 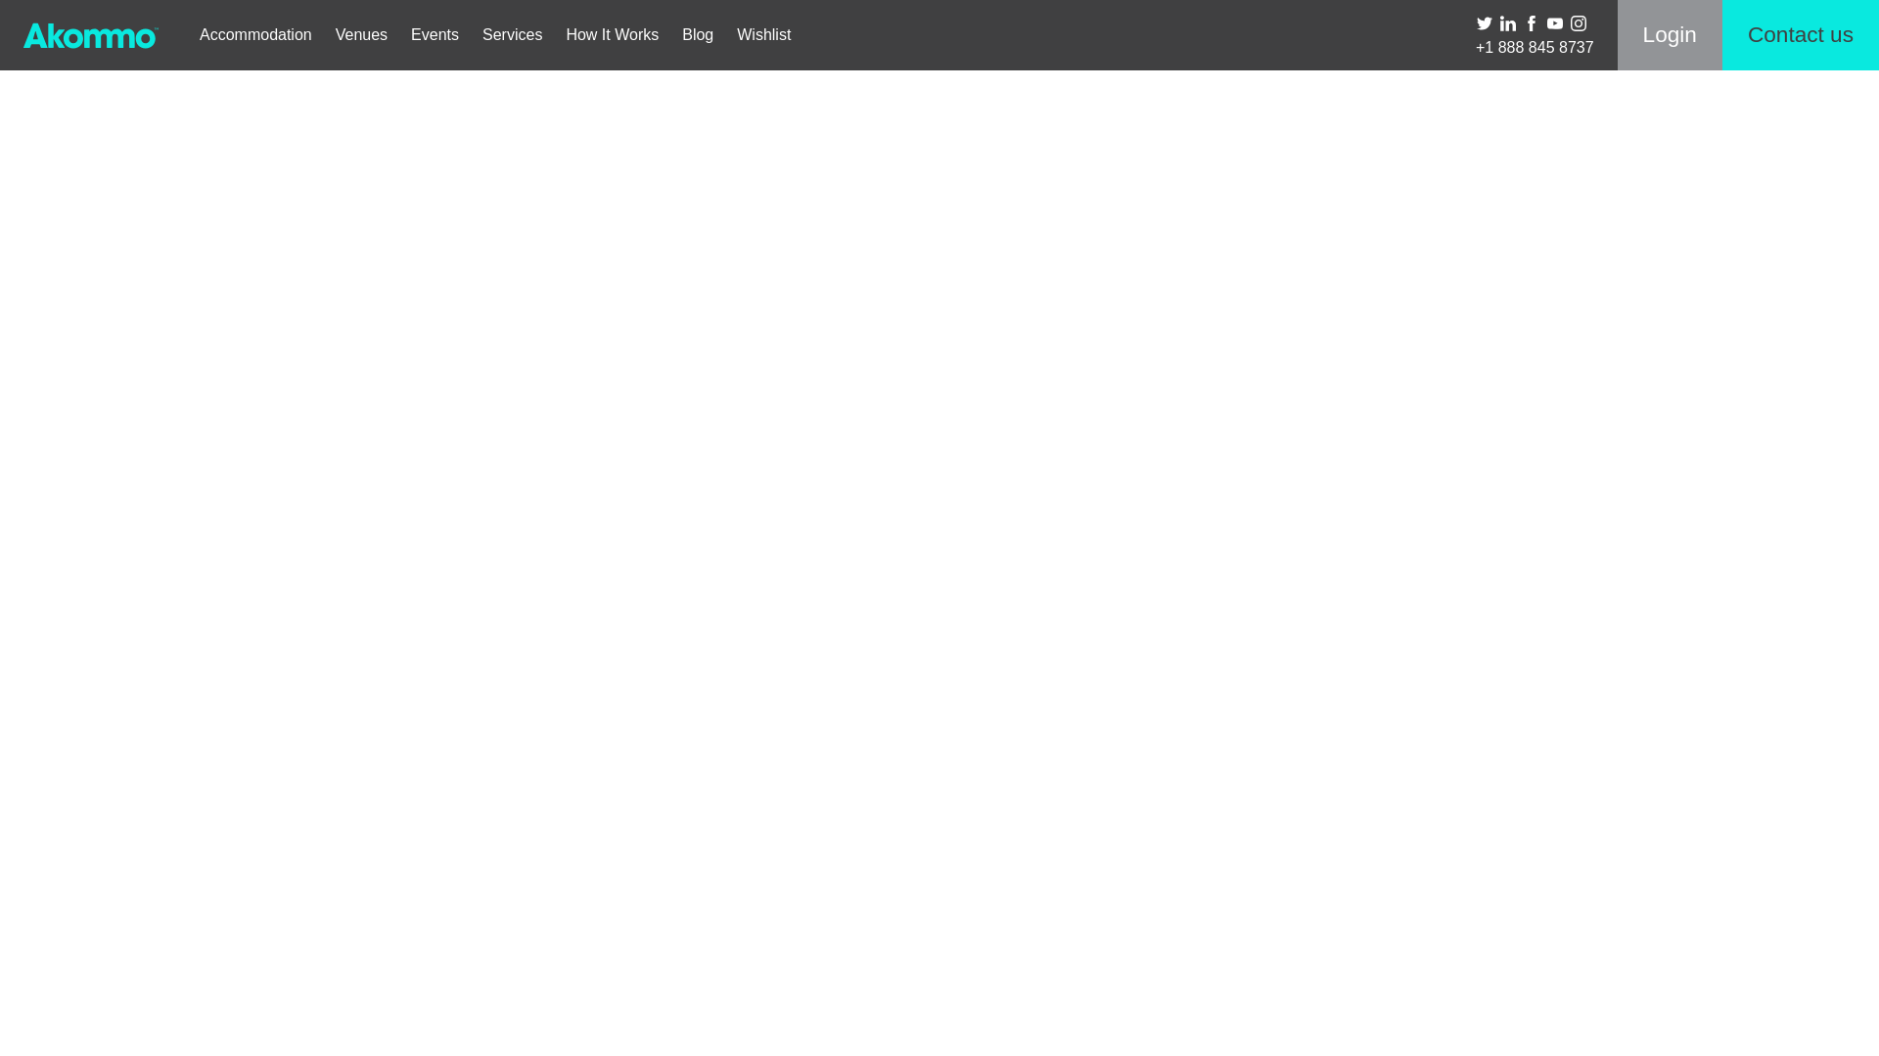 I want to click on Akommo on youtube, so click(x=1554, y=20).